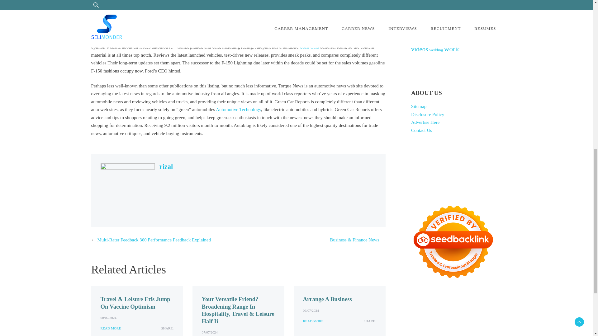 Image resolution: width=598 pixels, height=336 pixels. I want to click on Arrange A Business, so click(327, 299).